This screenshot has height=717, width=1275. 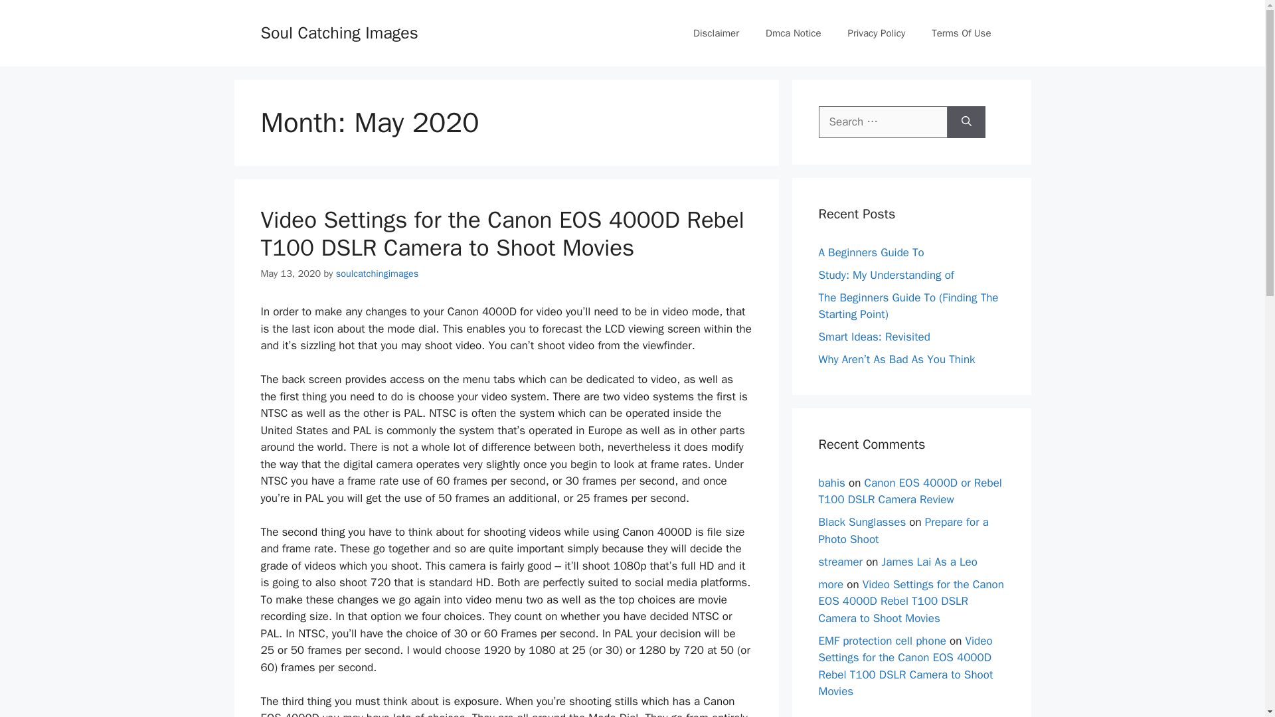 What do you see at coordinates (841, 562) in the screenshot?
I see `streamer` at bounding box center [841, 562].